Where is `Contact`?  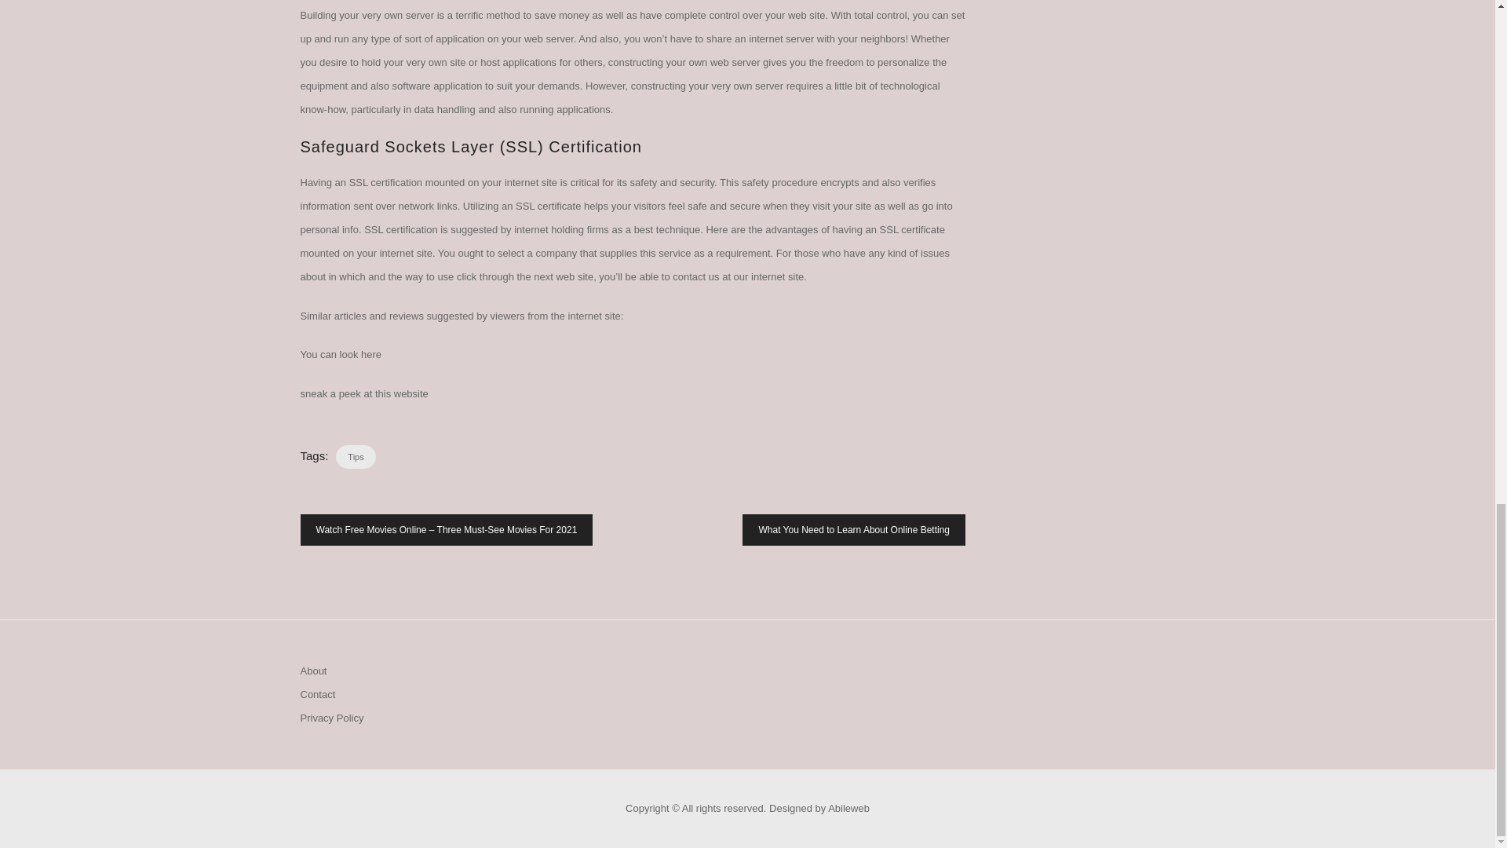 Contact is located at coordinates (317, 694).